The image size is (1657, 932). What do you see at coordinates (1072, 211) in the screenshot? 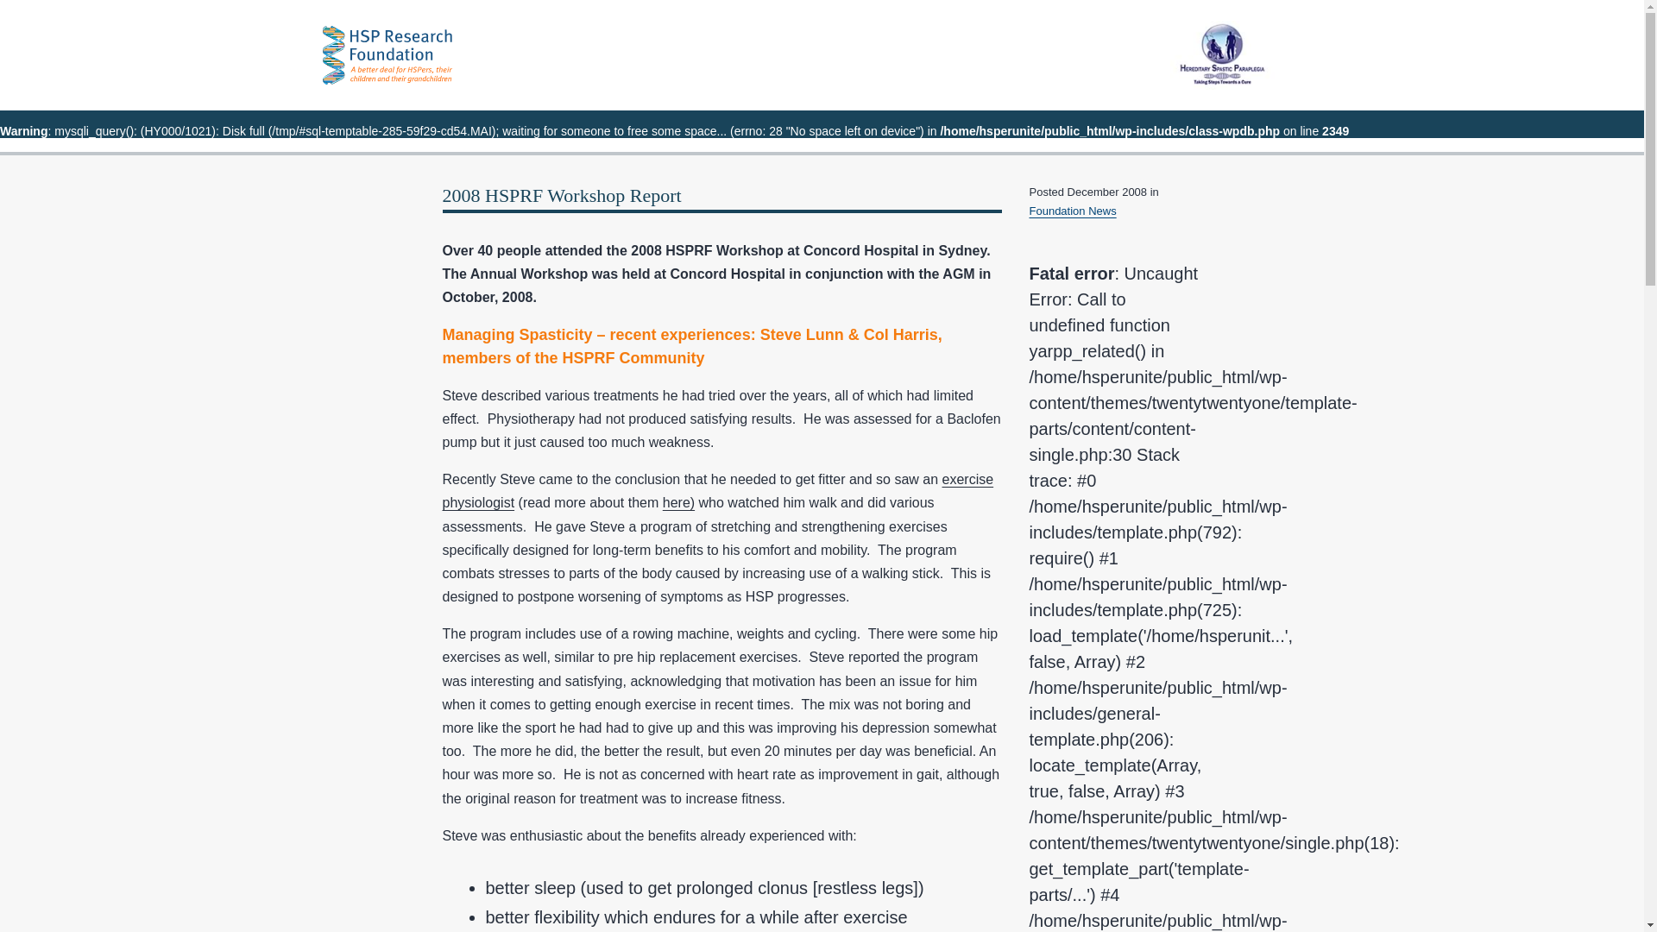
I see `Foundation News` at bounding box center [1072, 211].